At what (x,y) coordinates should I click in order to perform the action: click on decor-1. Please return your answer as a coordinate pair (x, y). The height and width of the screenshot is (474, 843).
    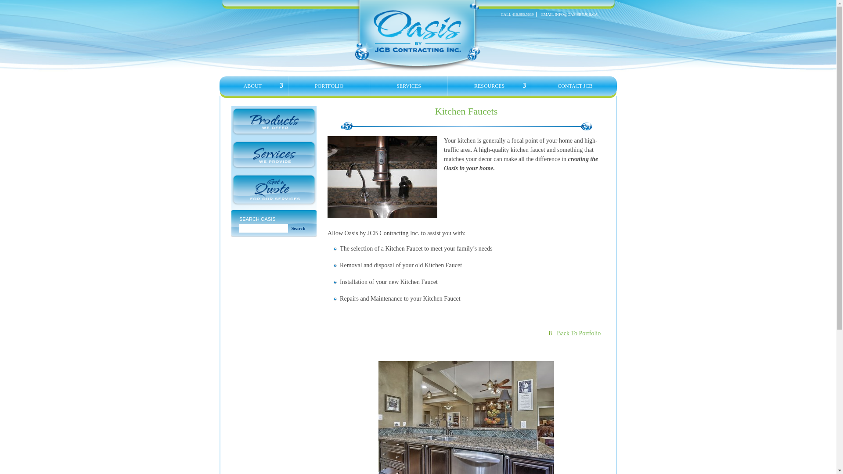
    Looking at the image, I should click on (418, 4).